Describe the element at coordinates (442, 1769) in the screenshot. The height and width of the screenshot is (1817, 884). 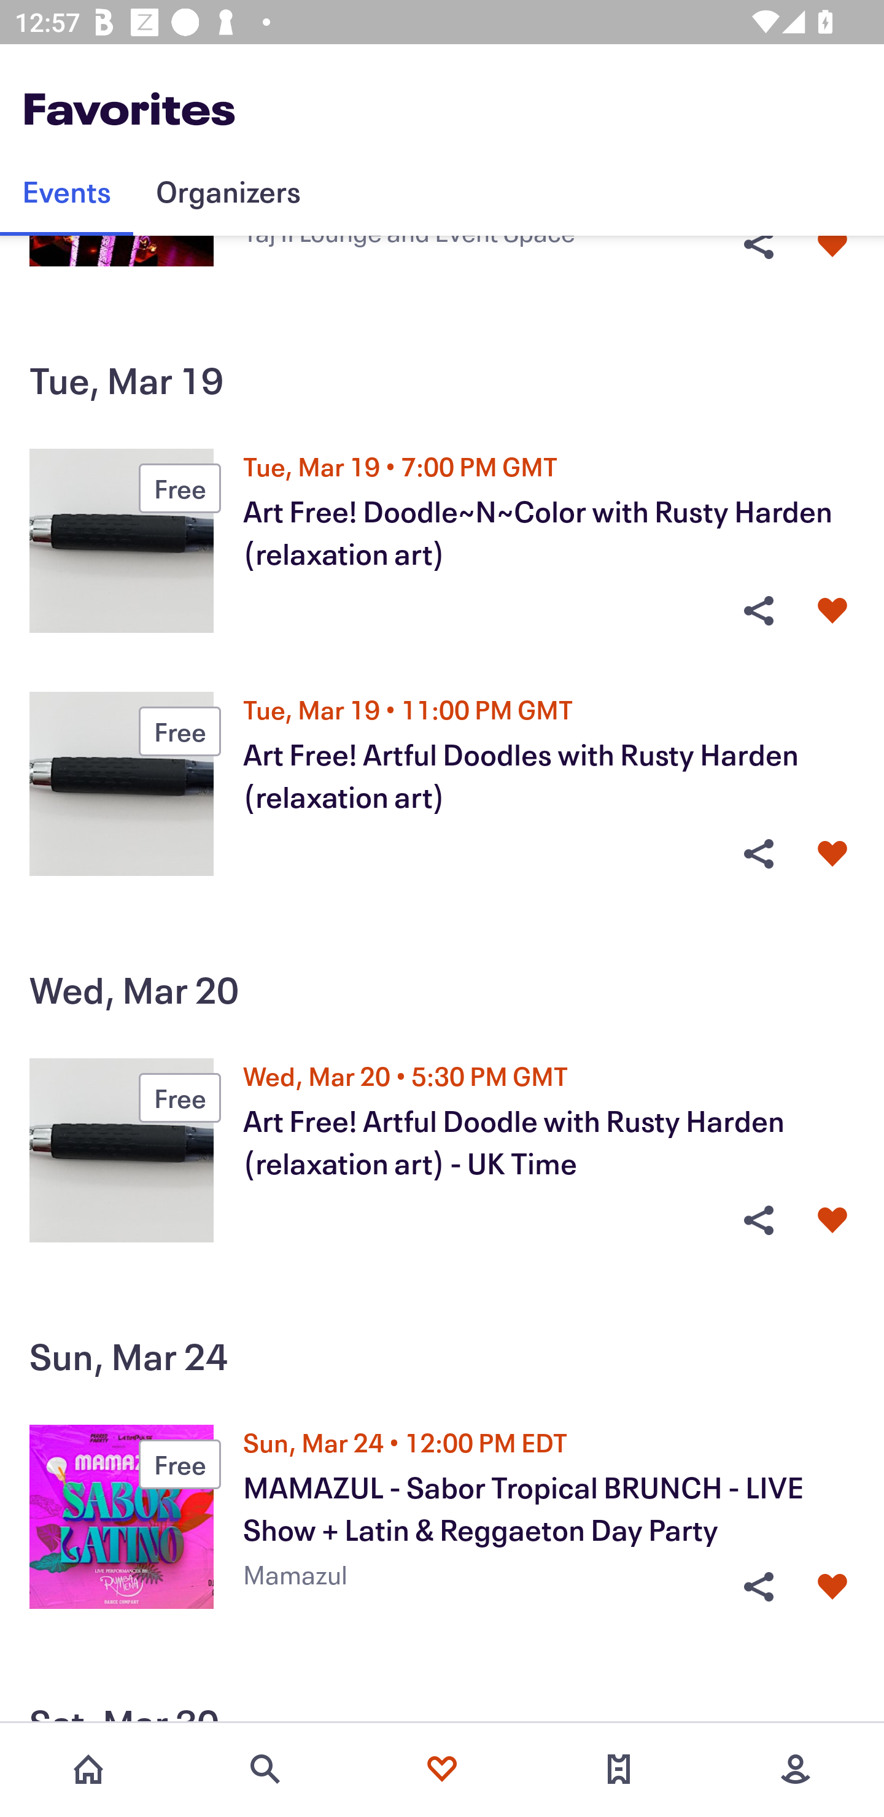
I see `Favorites` at that location.